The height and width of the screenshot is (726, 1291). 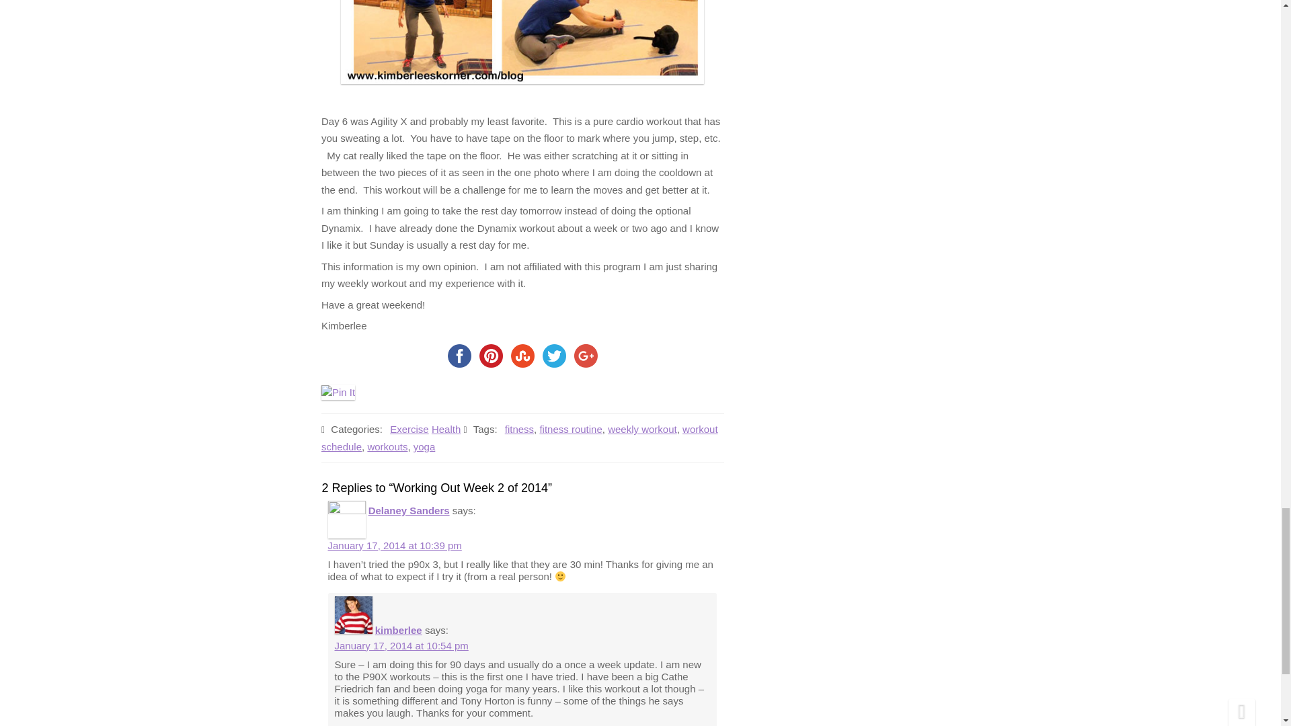 I want to click on workouts, so click(x=403, y=317).